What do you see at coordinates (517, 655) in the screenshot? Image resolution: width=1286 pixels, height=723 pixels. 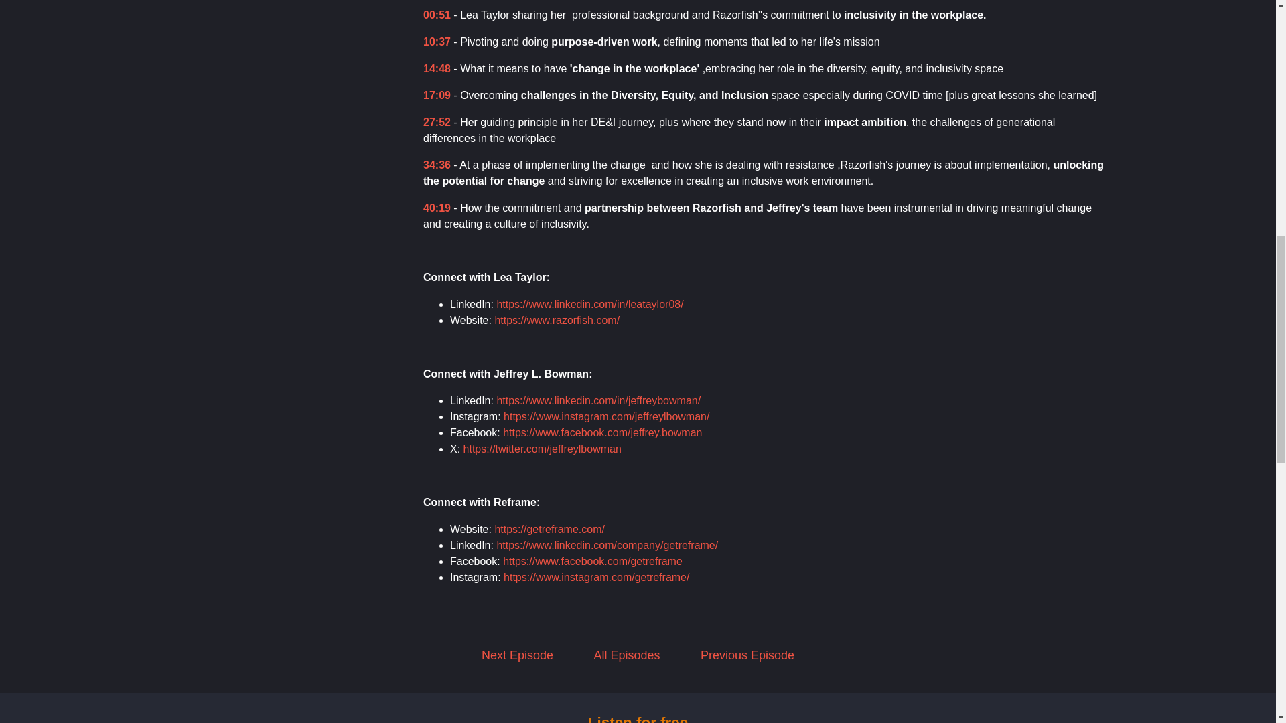 I see `Next Episode` at bounding box center [517, 655].